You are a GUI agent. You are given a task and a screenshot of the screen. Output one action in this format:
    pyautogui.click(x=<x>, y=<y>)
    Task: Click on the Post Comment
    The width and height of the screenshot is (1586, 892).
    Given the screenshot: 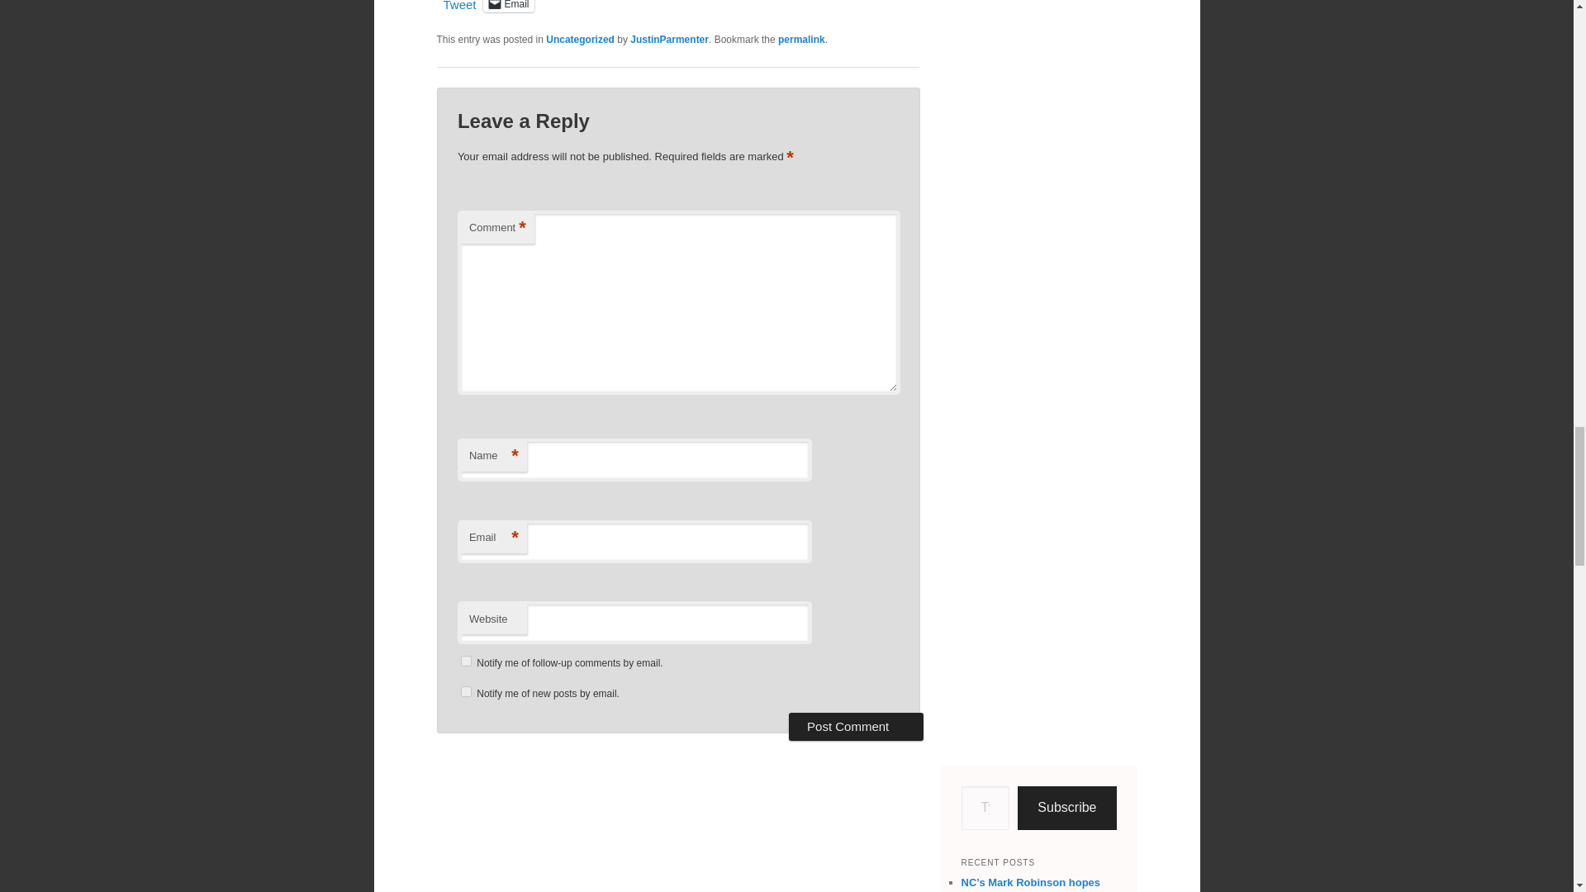 What is the action you would take?
    pyautogui.click(x=856, y=727)
    